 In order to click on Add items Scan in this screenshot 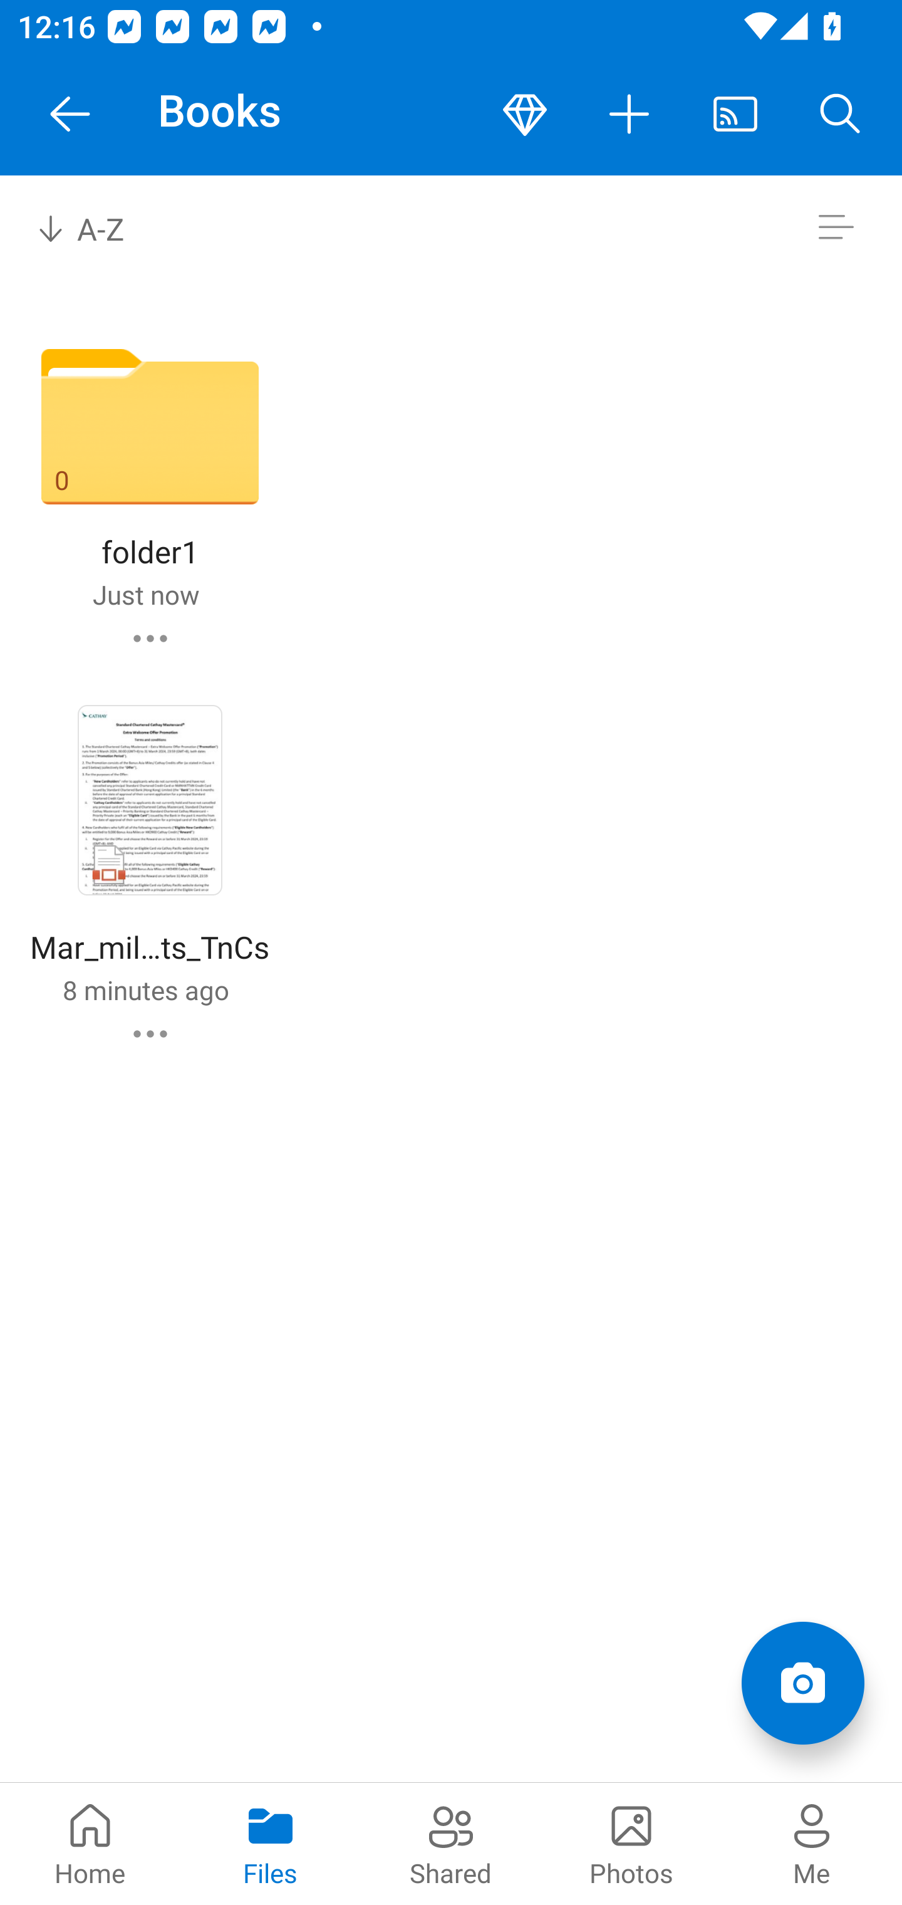, I will do `click(802, 1683)`.